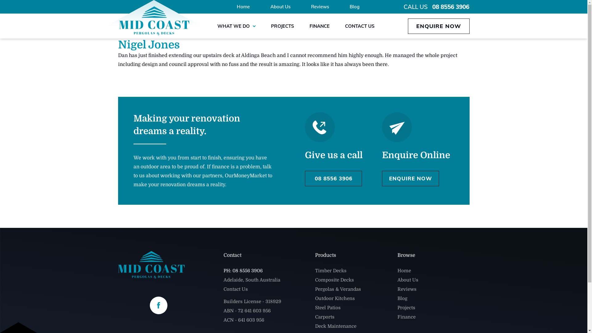  I want to click on Reviews, so click(320, 7).